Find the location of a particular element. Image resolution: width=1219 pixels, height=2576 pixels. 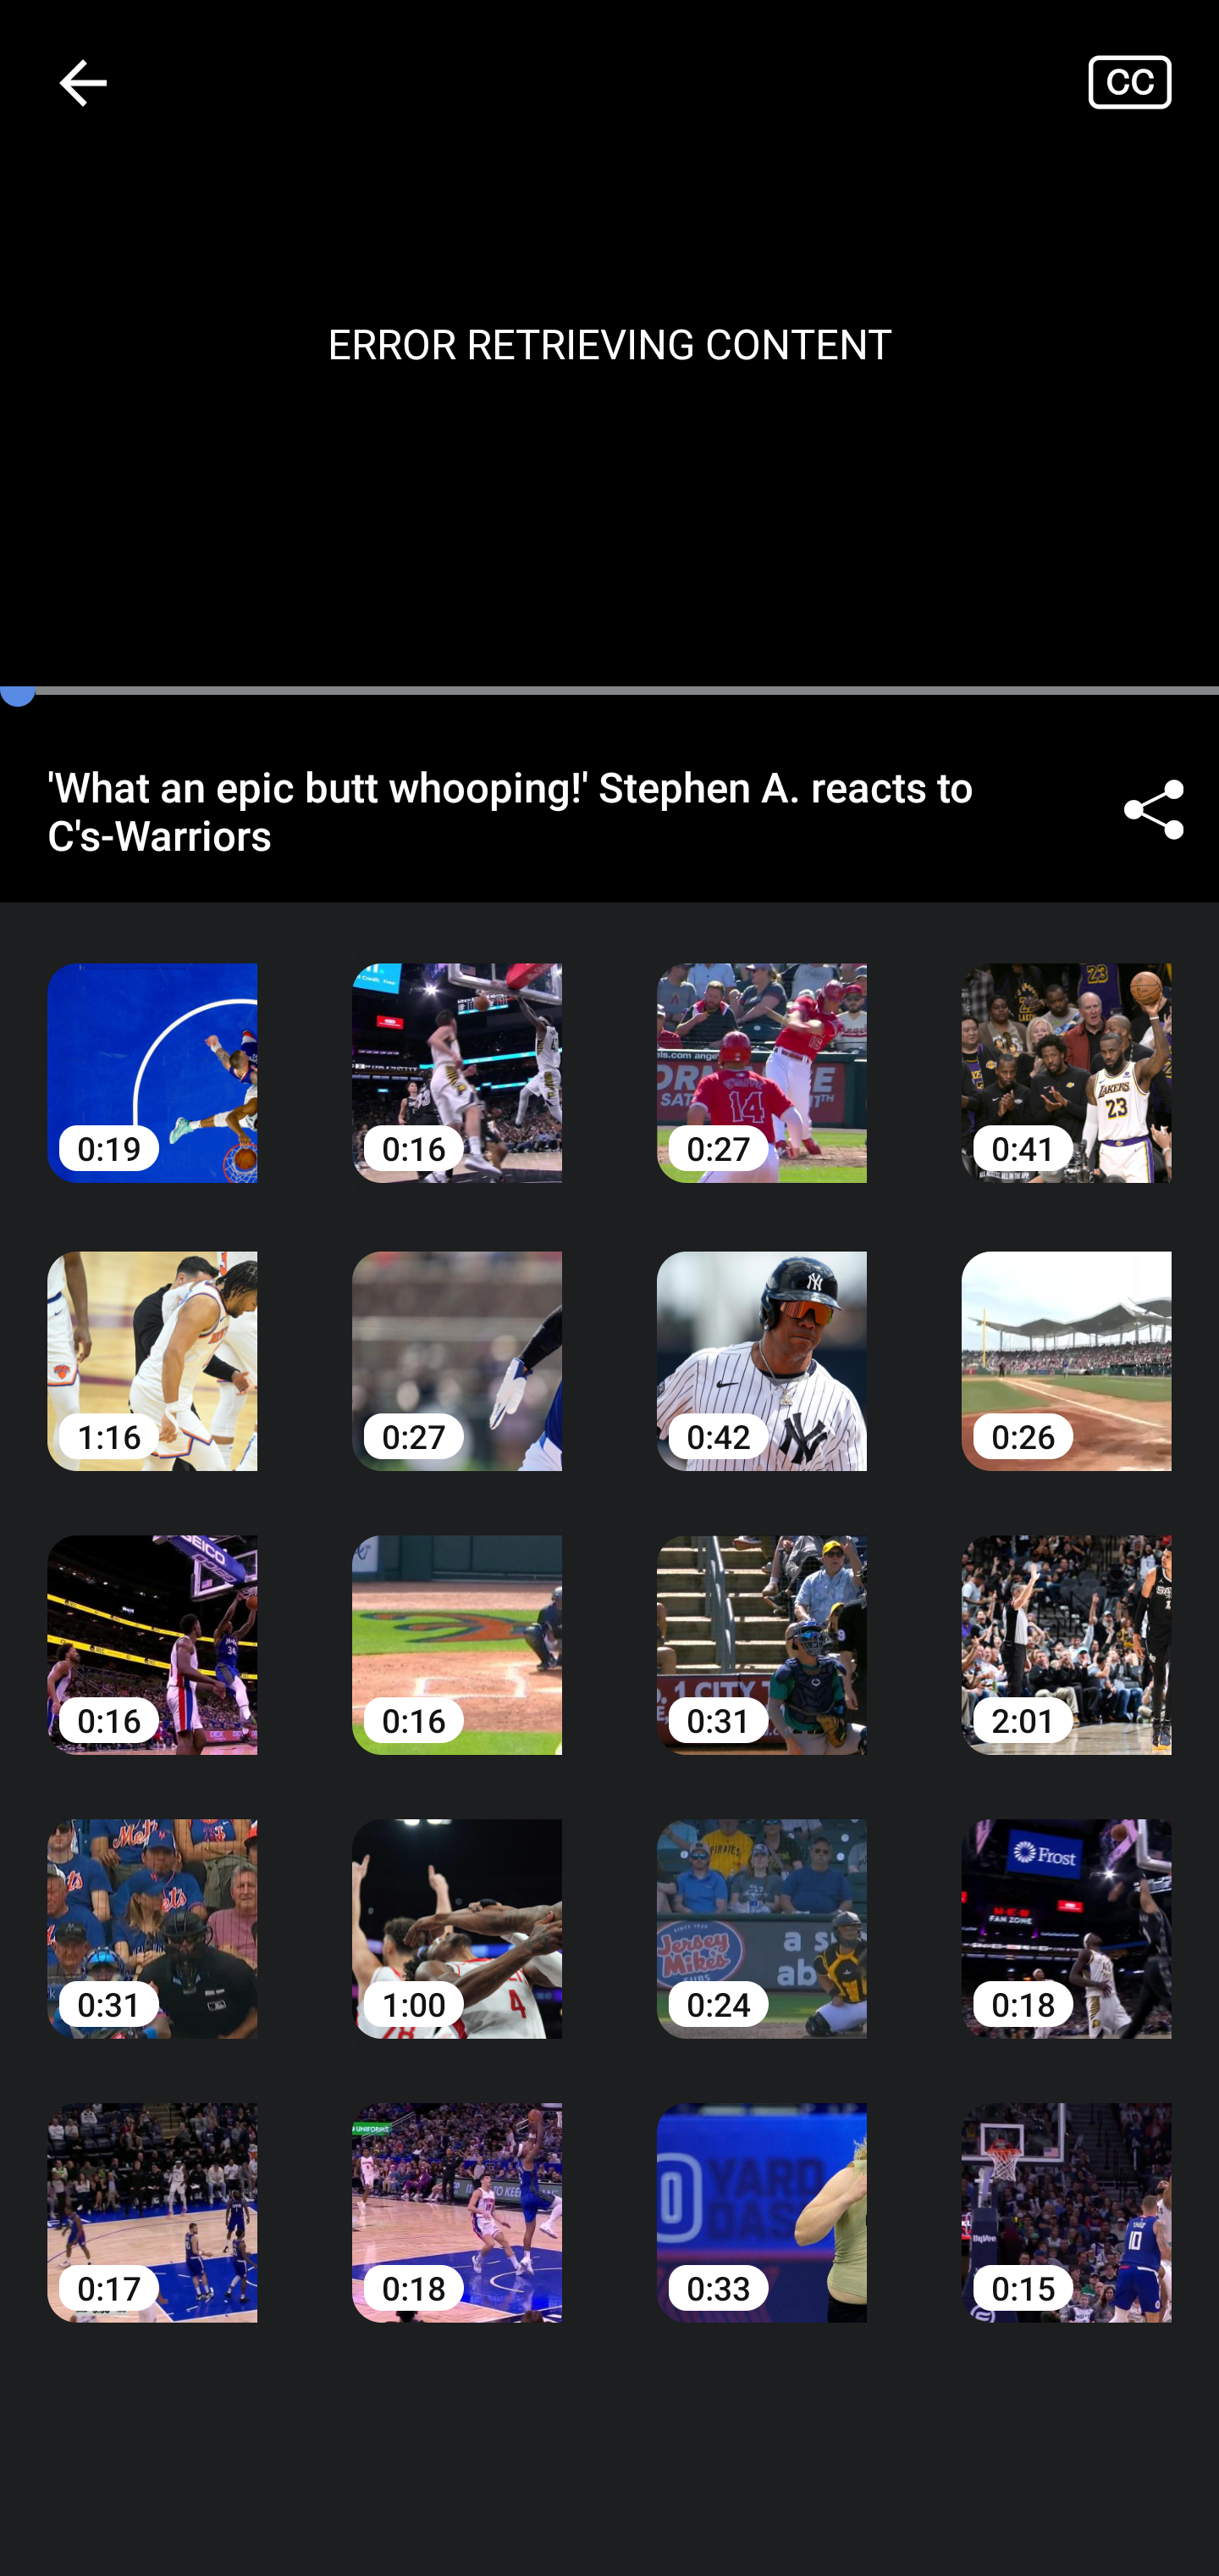

0:31 is located at coordinates (762, 1621).